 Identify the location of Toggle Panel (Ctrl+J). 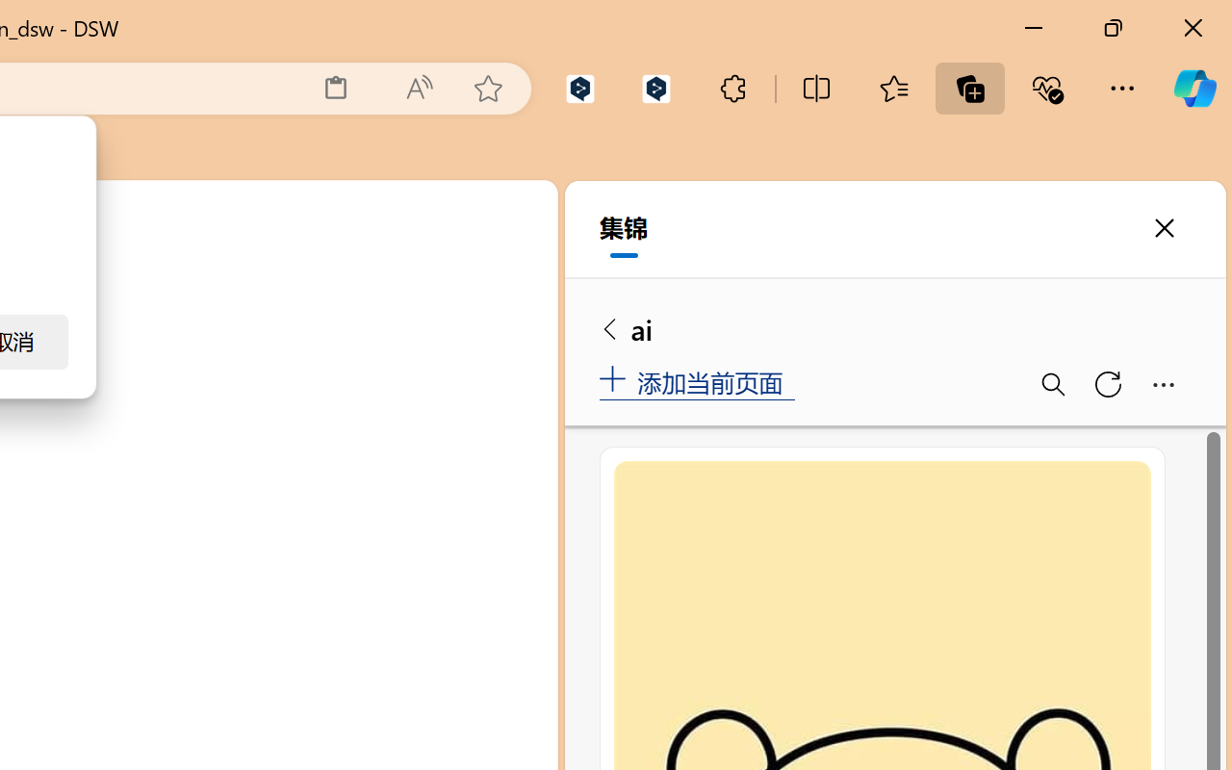
(444, 283).